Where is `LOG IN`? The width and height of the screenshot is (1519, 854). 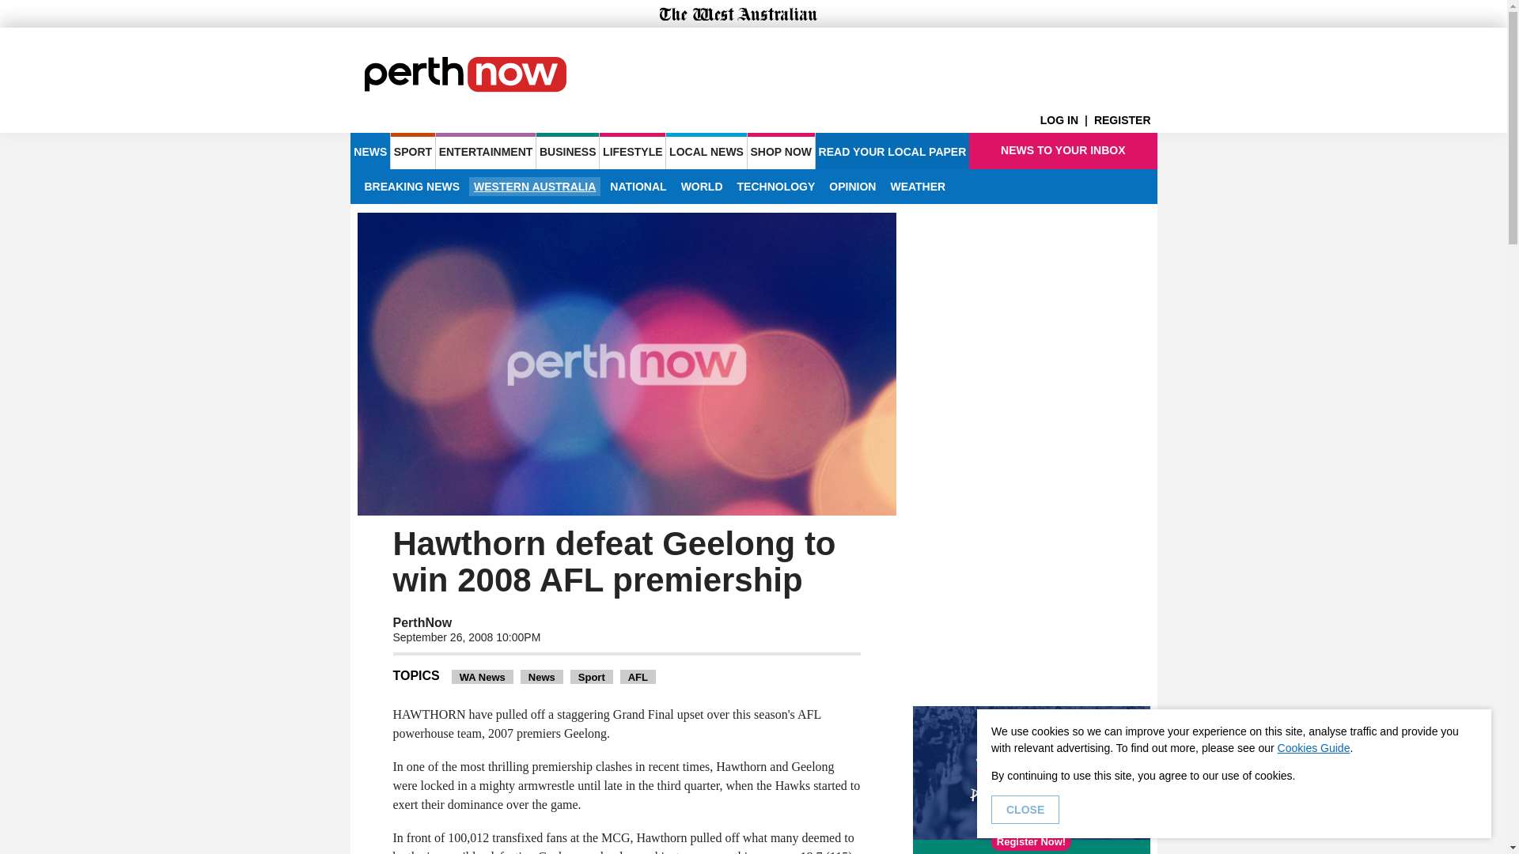 LOG IN is located at coordinates (1066, 120).